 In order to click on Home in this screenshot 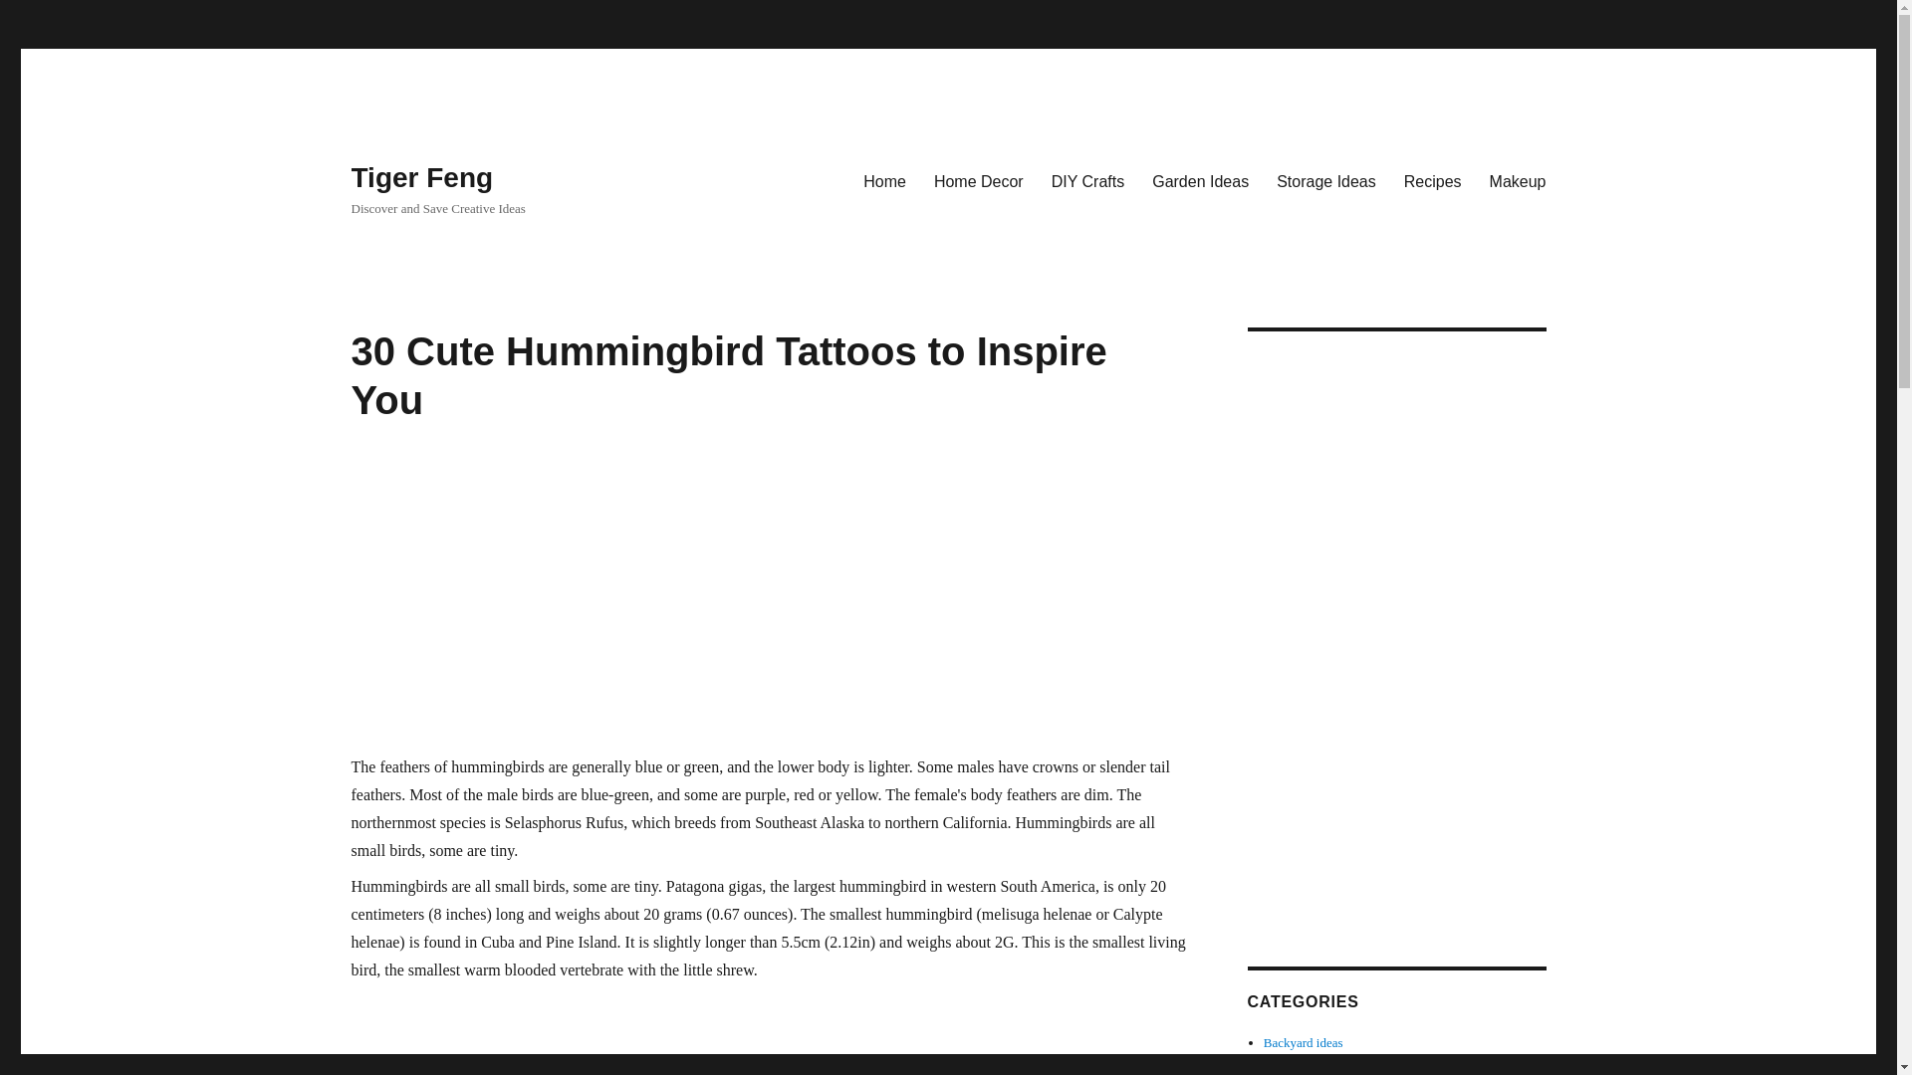, I will do `click(884, 181)`.